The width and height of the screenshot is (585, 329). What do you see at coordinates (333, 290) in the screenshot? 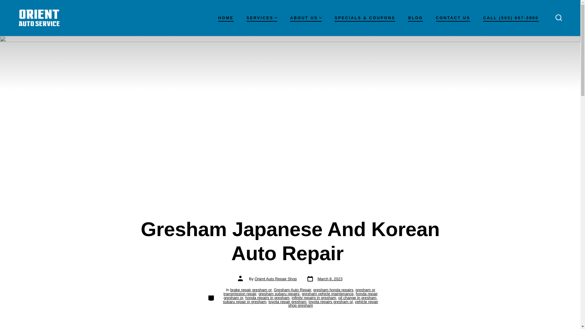
I see `gresham honda repairs` at bounding box center [333, 290].